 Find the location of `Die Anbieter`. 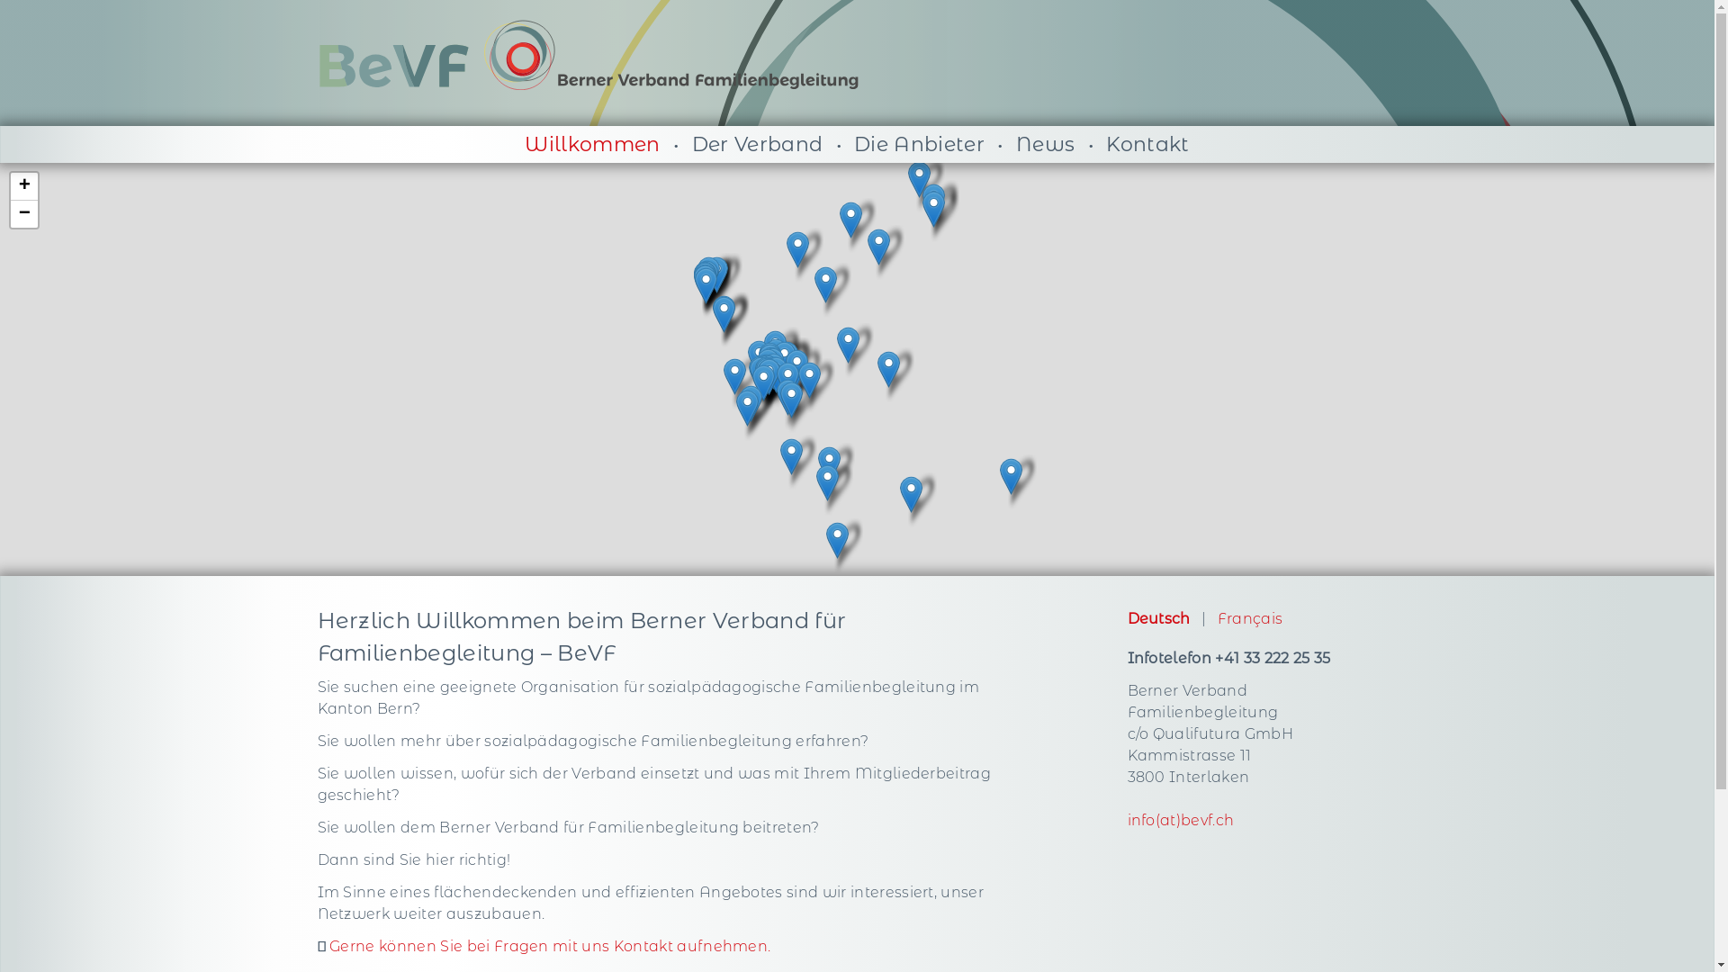

Die Anbieter is located at coordinates (920, 144).